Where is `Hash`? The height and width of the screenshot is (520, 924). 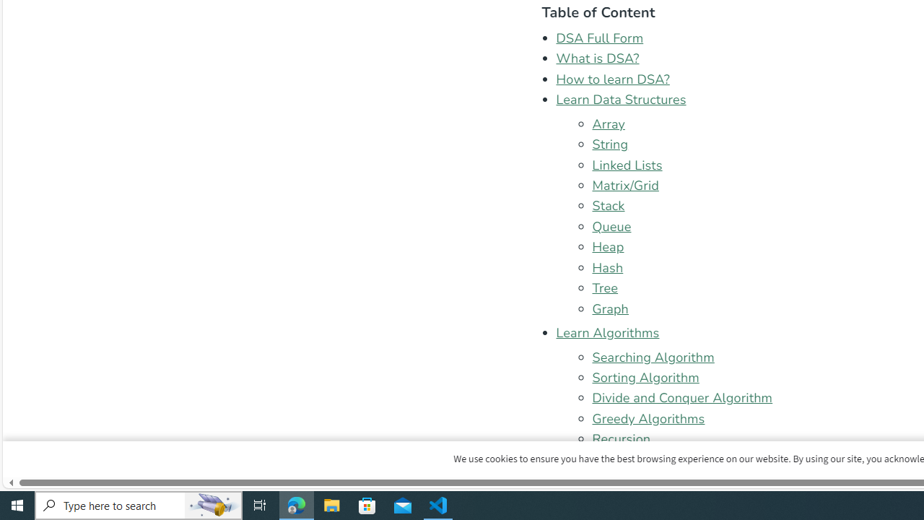
Hash is located at coordinates (608, 267).